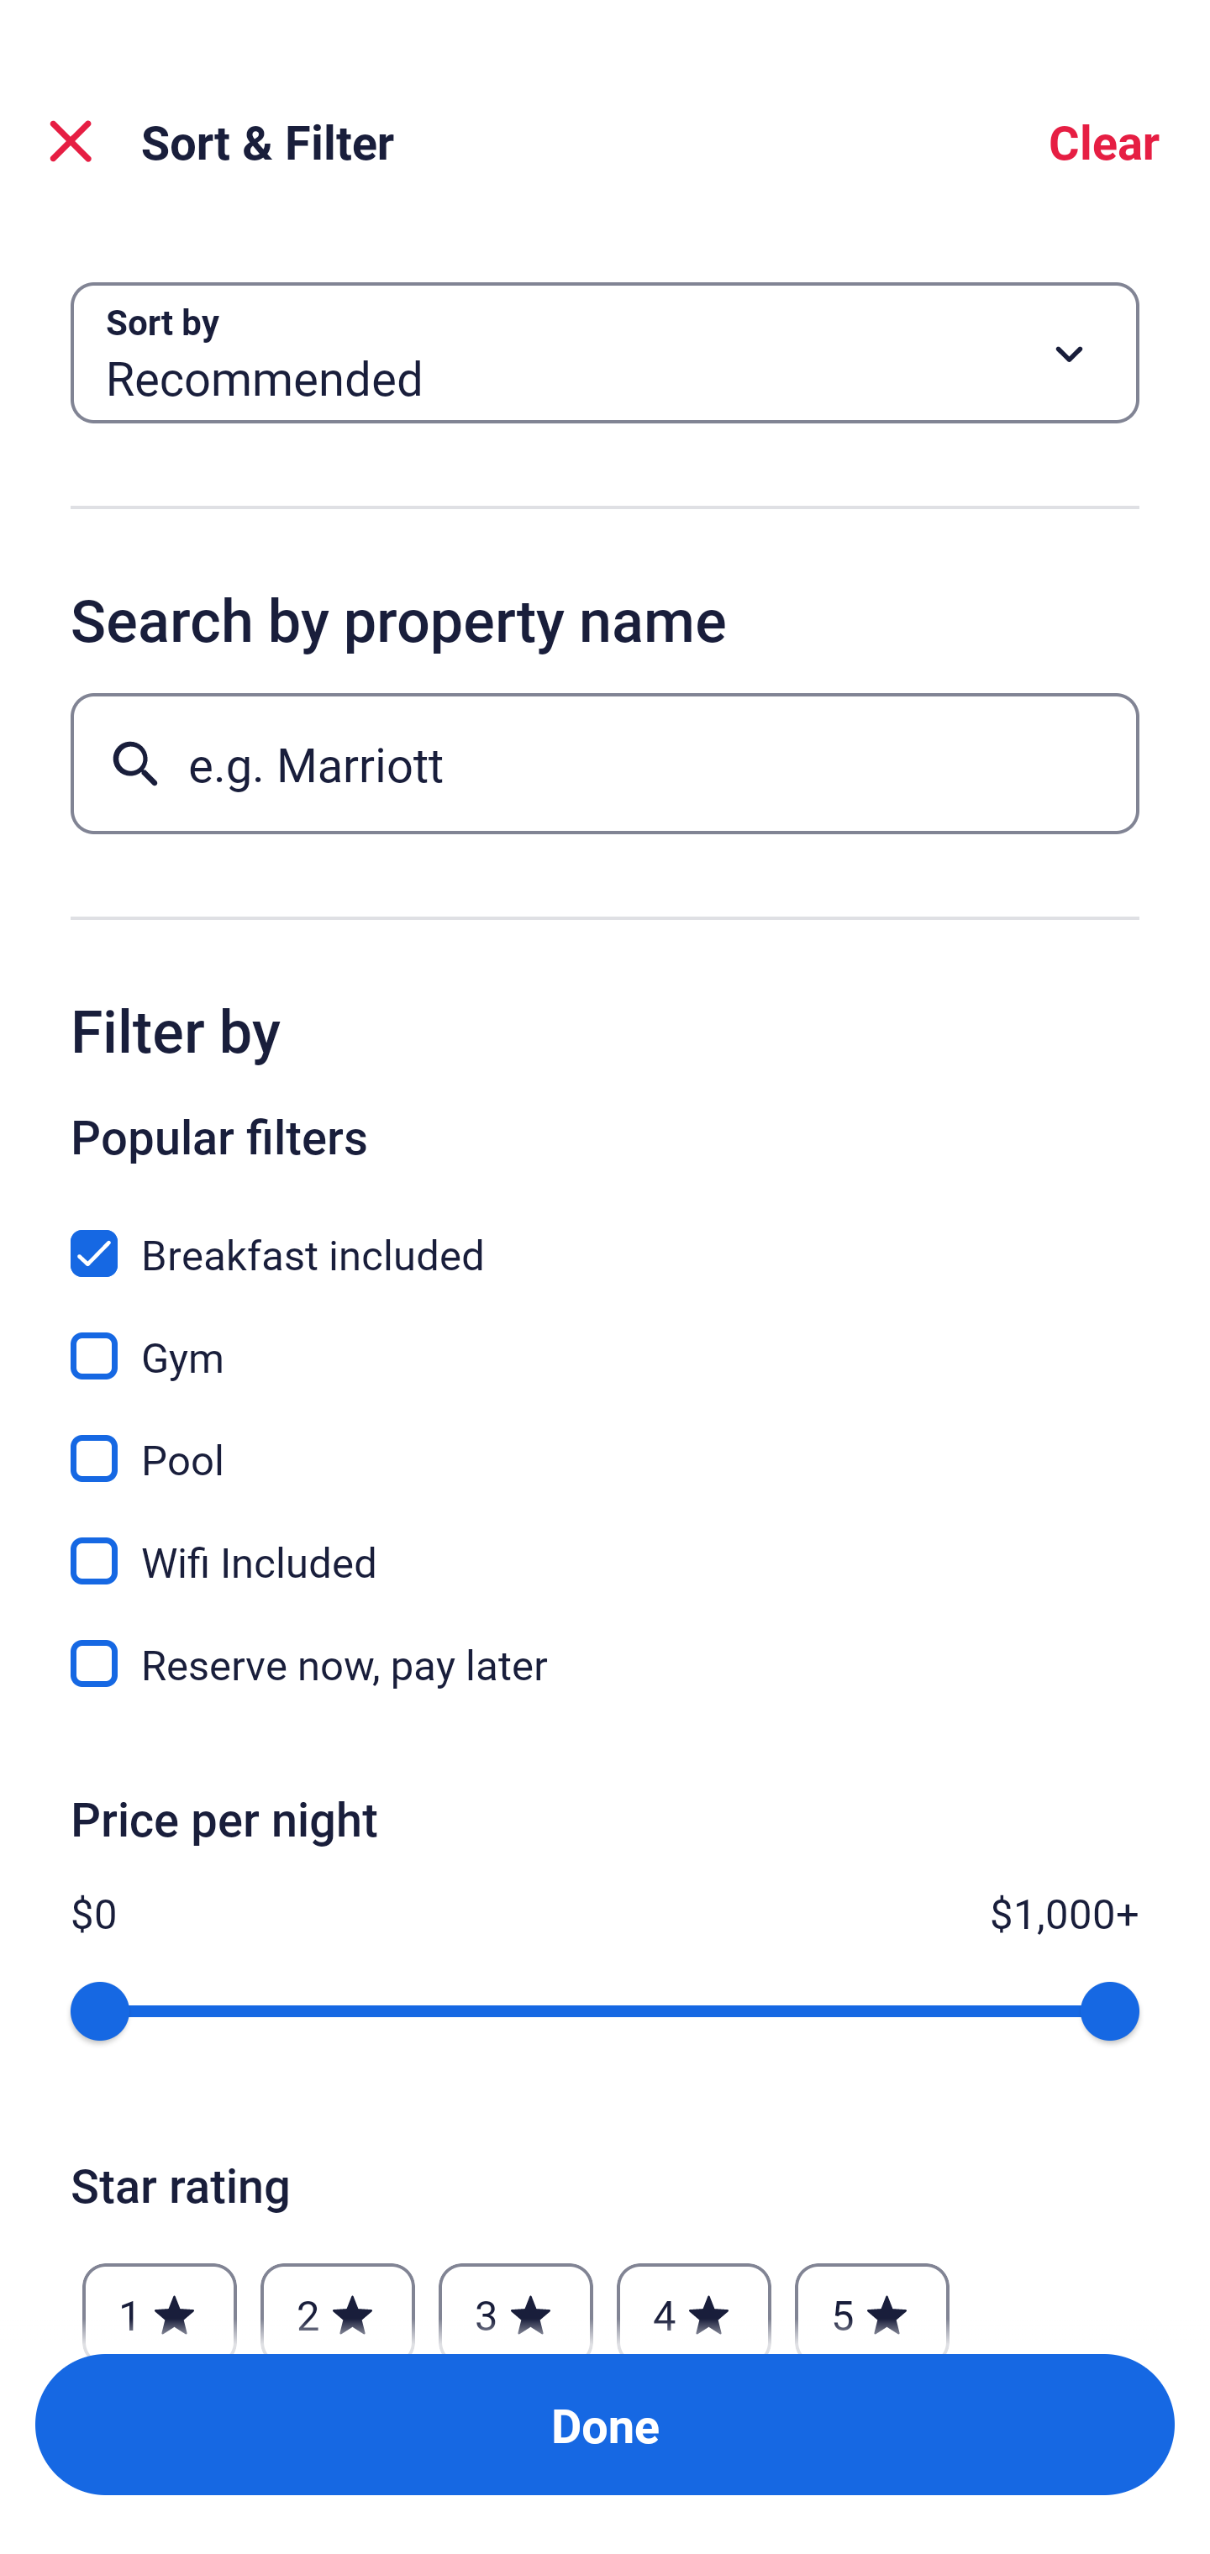 This screenshot has height=2554, width=1210. I want to click on Apply and close Sort and Filter Done, so click(605, 2425).